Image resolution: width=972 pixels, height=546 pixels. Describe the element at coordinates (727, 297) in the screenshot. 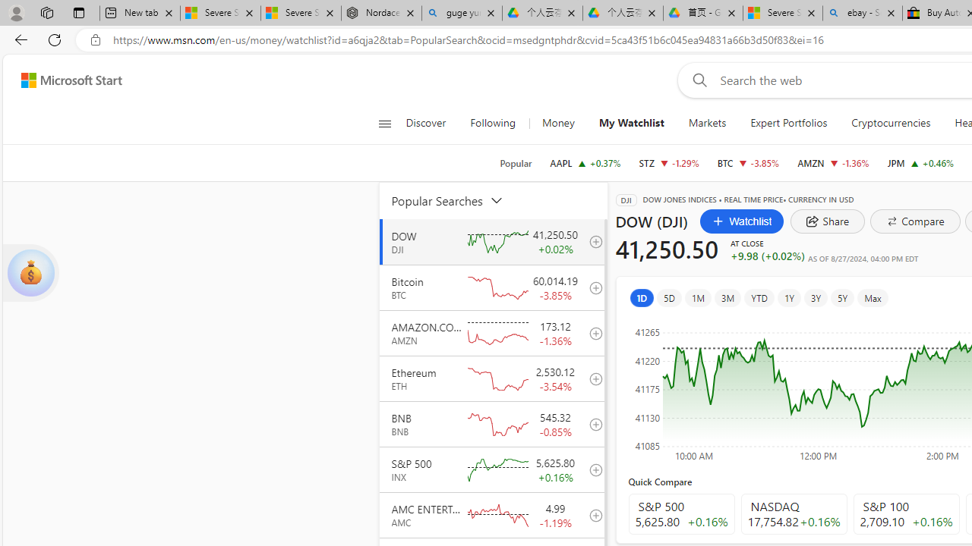

I see `3M` at that location.